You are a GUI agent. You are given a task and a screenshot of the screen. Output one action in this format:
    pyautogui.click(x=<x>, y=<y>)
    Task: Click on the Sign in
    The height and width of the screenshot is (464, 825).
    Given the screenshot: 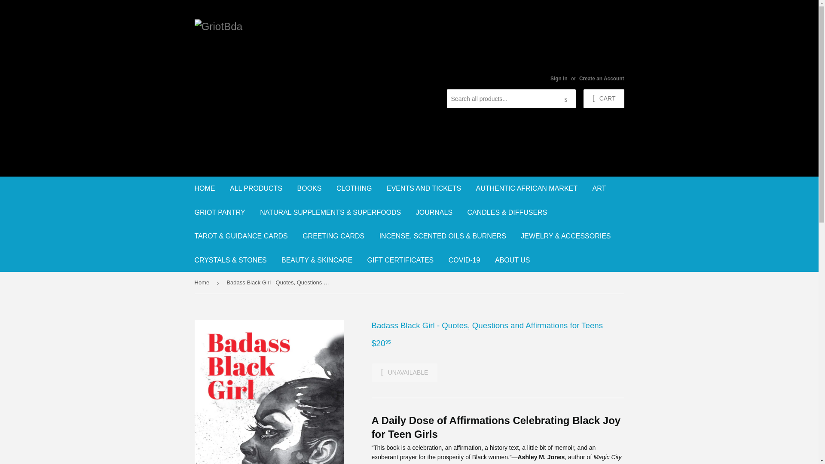 What is the action you would take?
    pyautogui.click(x=559, y=79)
    